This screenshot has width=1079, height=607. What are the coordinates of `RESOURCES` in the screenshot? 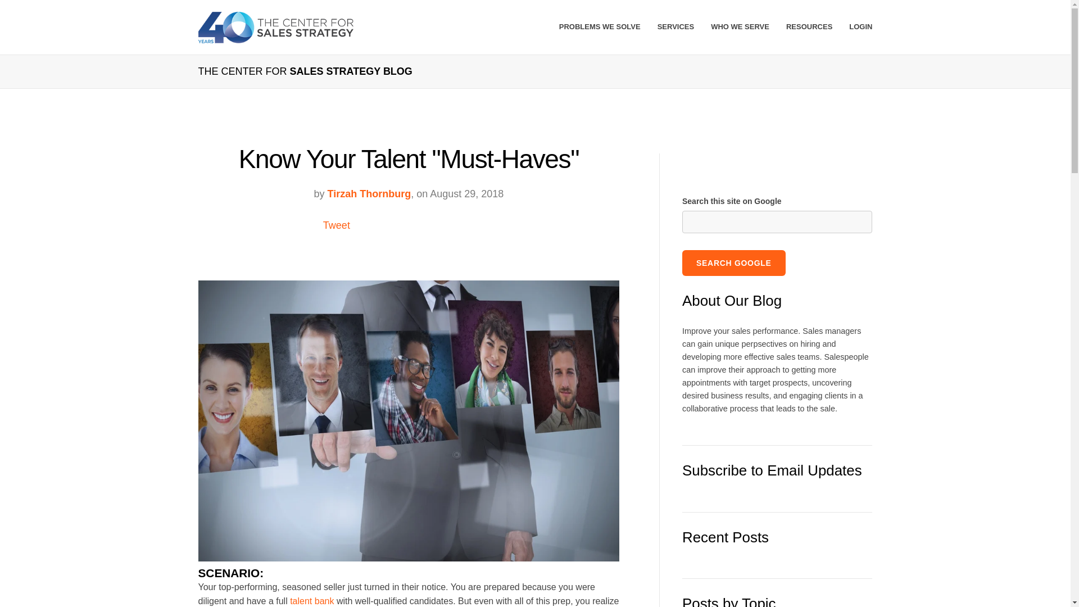 It's located at (809, 26).